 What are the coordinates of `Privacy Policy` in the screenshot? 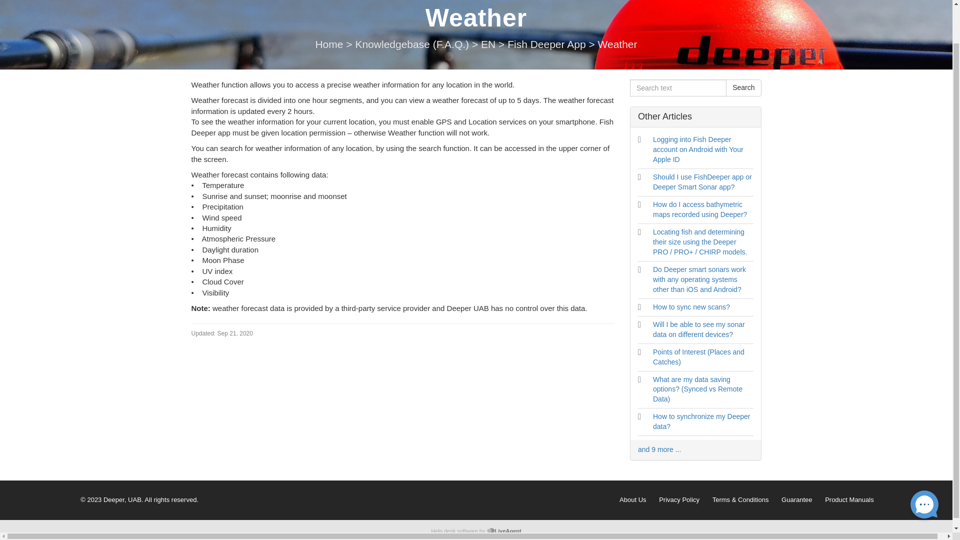 It's located at (679, 499).